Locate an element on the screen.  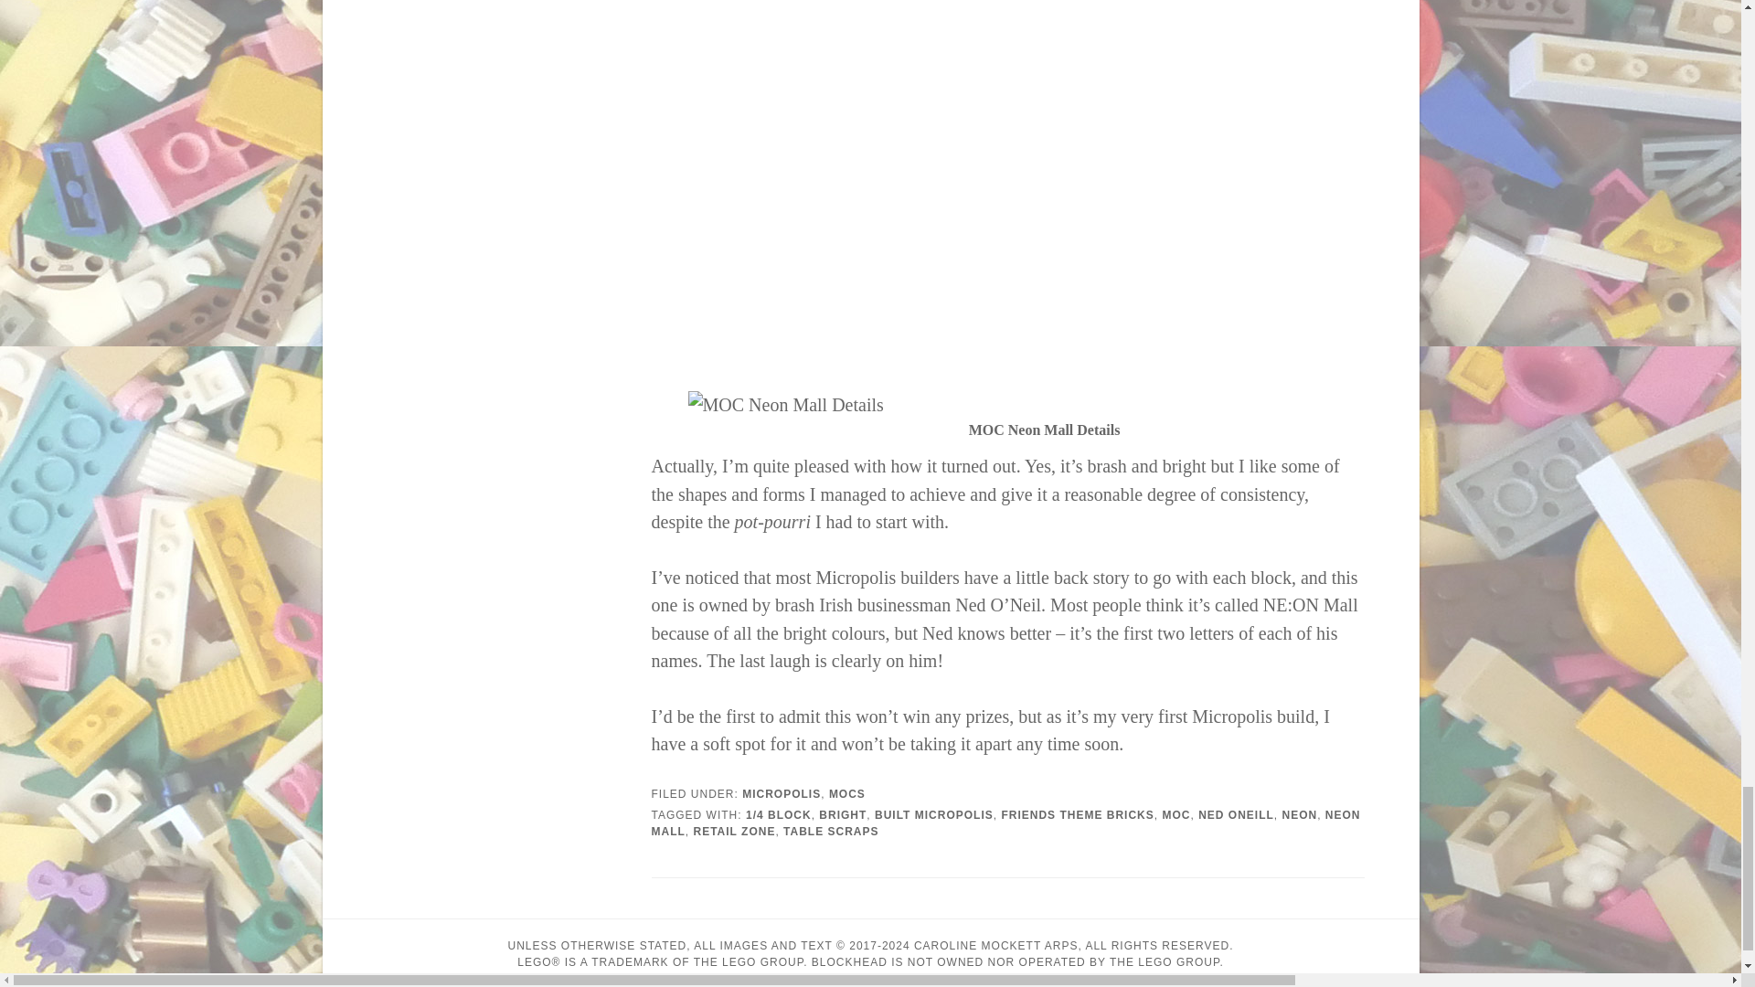
NED ONEILL is located at coordinates (1236, 814).